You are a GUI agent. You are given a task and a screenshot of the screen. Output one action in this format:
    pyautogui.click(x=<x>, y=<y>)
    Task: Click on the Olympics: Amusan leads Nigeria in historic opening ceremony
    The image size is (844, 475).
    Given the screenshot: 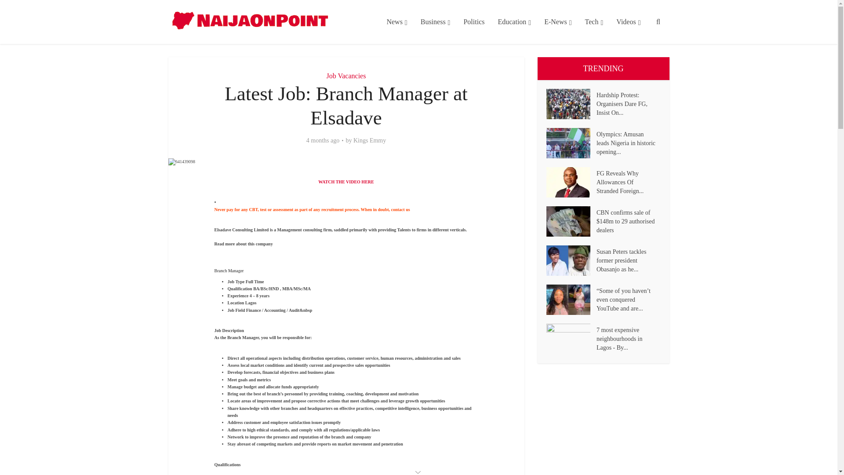 What is the action you would take?
    pyautogui.click(x=571, y=142)
    